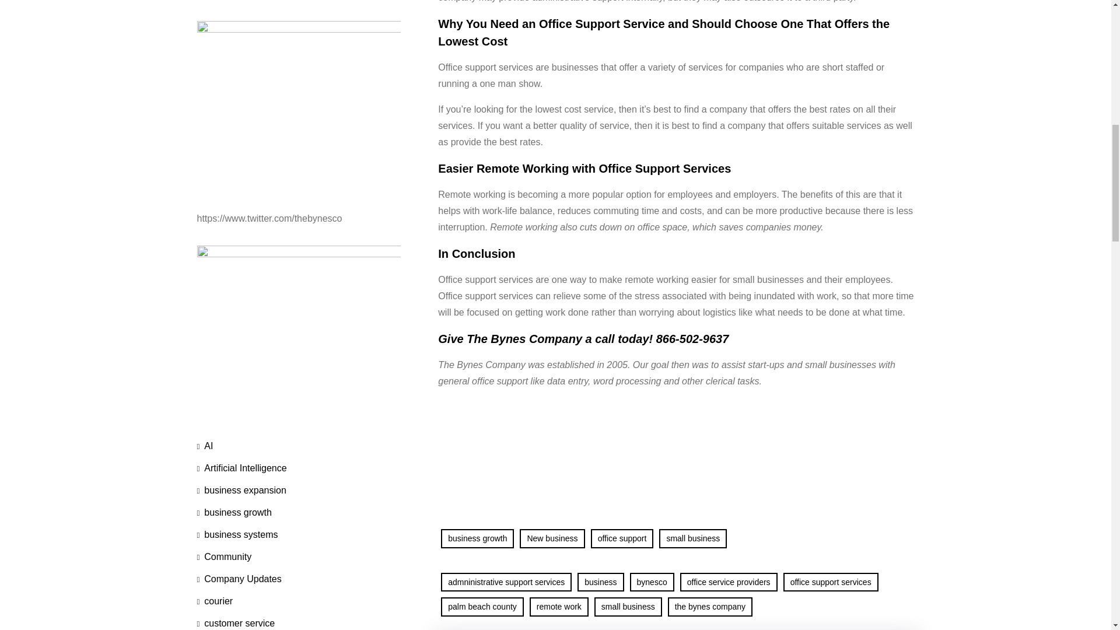  What do you see at coordinates (239, 579) in the screenshot?
I see `Company Updates` at bounding box center [239, 579].